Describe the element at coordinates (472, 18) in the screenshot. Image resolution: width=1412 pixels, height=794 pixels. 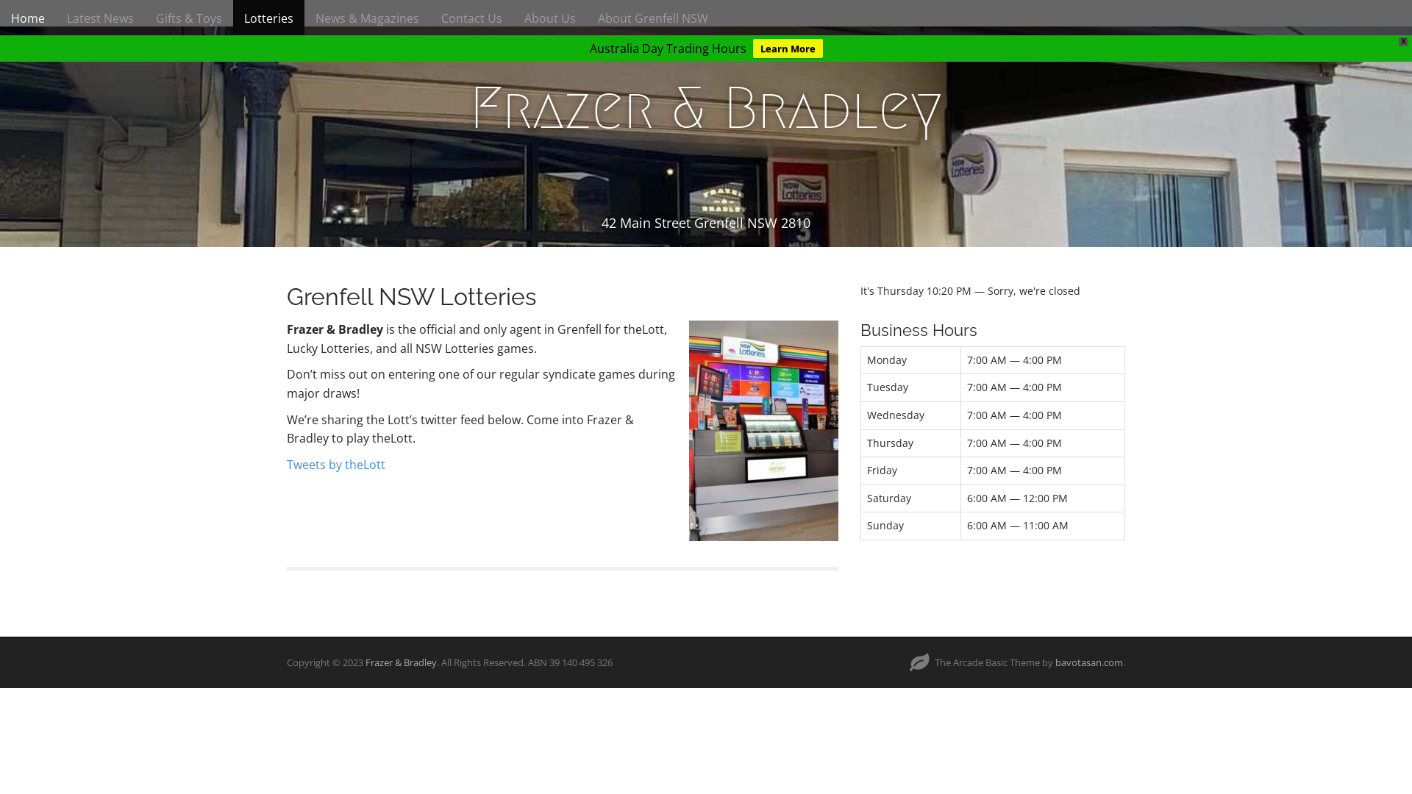
I see `Contact Us` at that location.